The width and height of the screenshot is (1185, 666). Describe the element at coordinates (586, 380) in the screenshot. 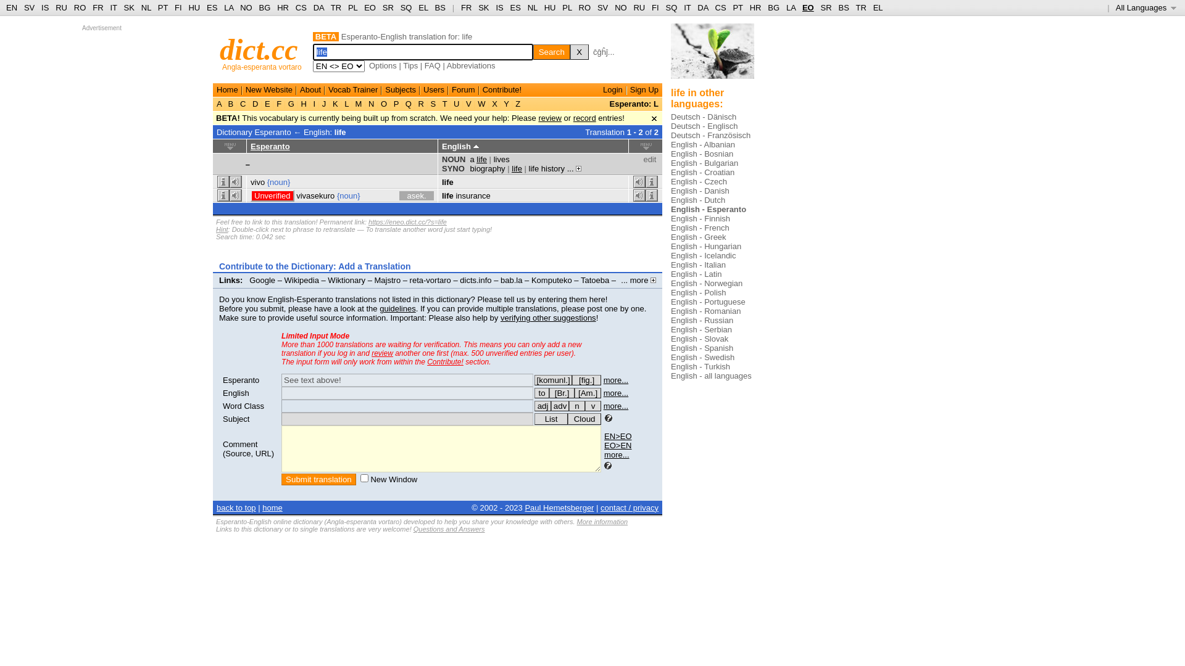

I see `[fig.]` at that location.